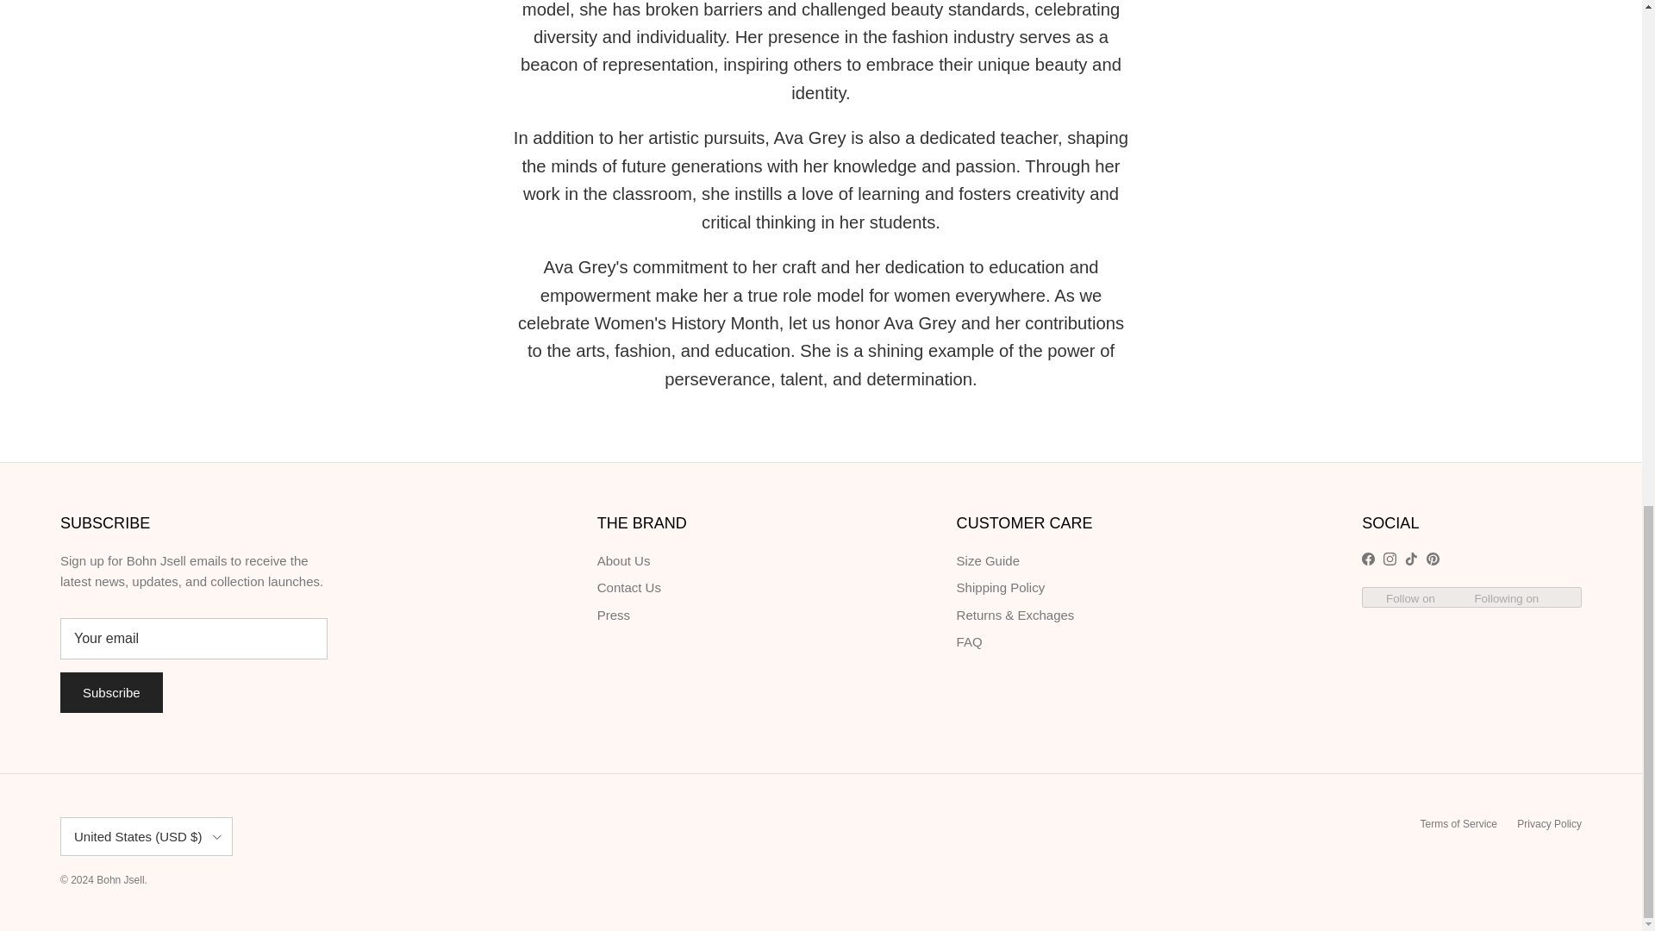 The image size is (1655, 931). Describe the element at coordinates (1412, 559) in the screenshot. I see `Bohn Jsell on TikTok` at that location.